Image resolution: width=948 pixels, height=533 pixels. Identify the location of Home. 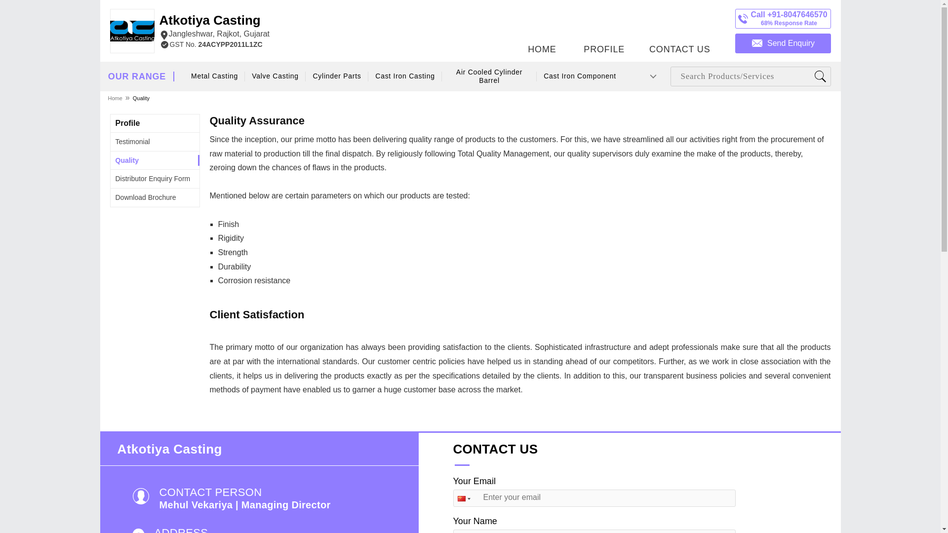
(115, 98).